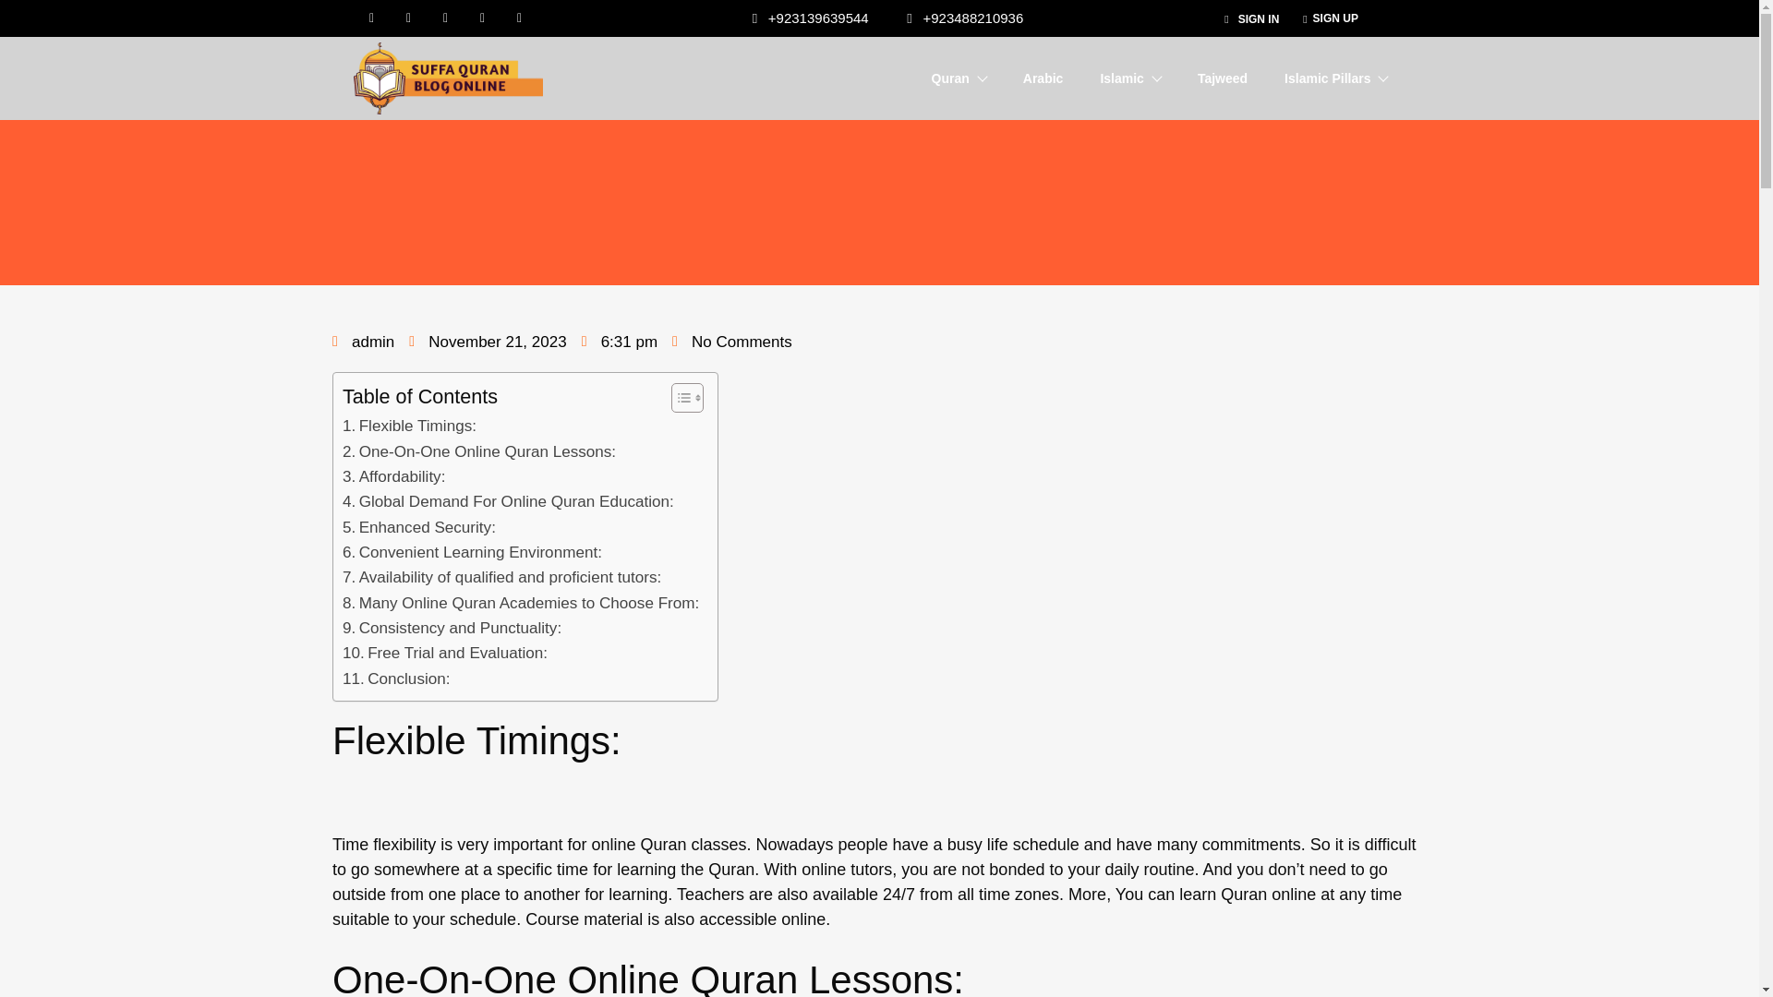 This screenshot has height=997, width=1773. I want to click on Availability of qualified and proficient tutors:, so click(501, 578).